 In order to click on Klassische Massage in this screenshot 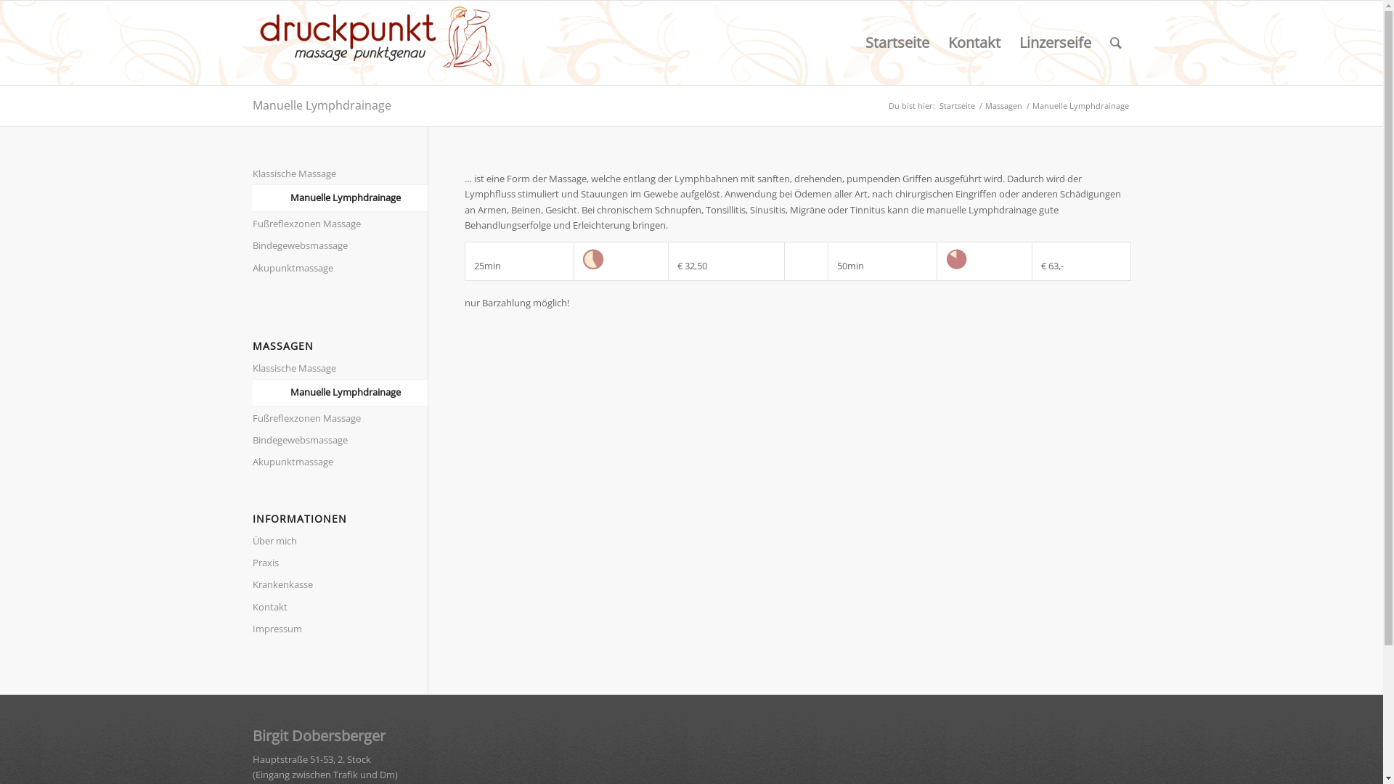, I will do `click(322, 174)`.